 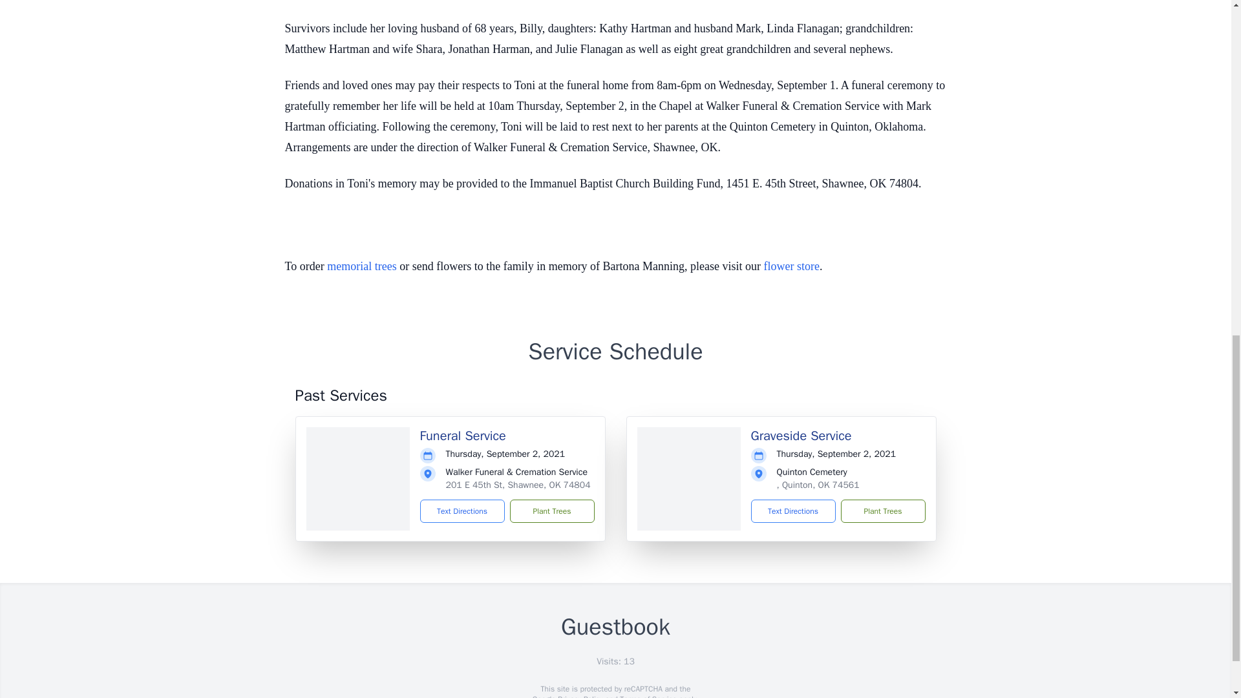 I want to click on Plant Trees, so click(x=882, y=511).